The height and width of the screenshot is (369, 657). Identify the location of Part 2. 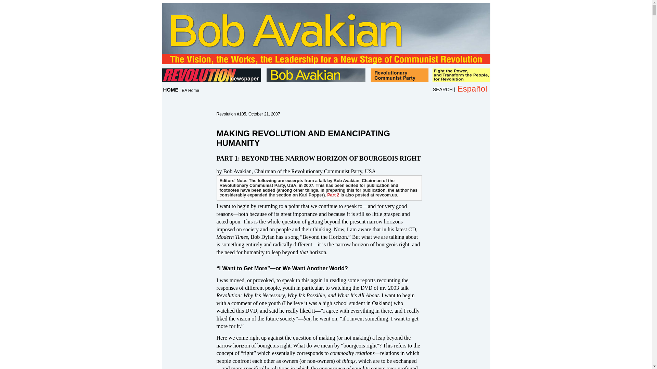
(333, 195).